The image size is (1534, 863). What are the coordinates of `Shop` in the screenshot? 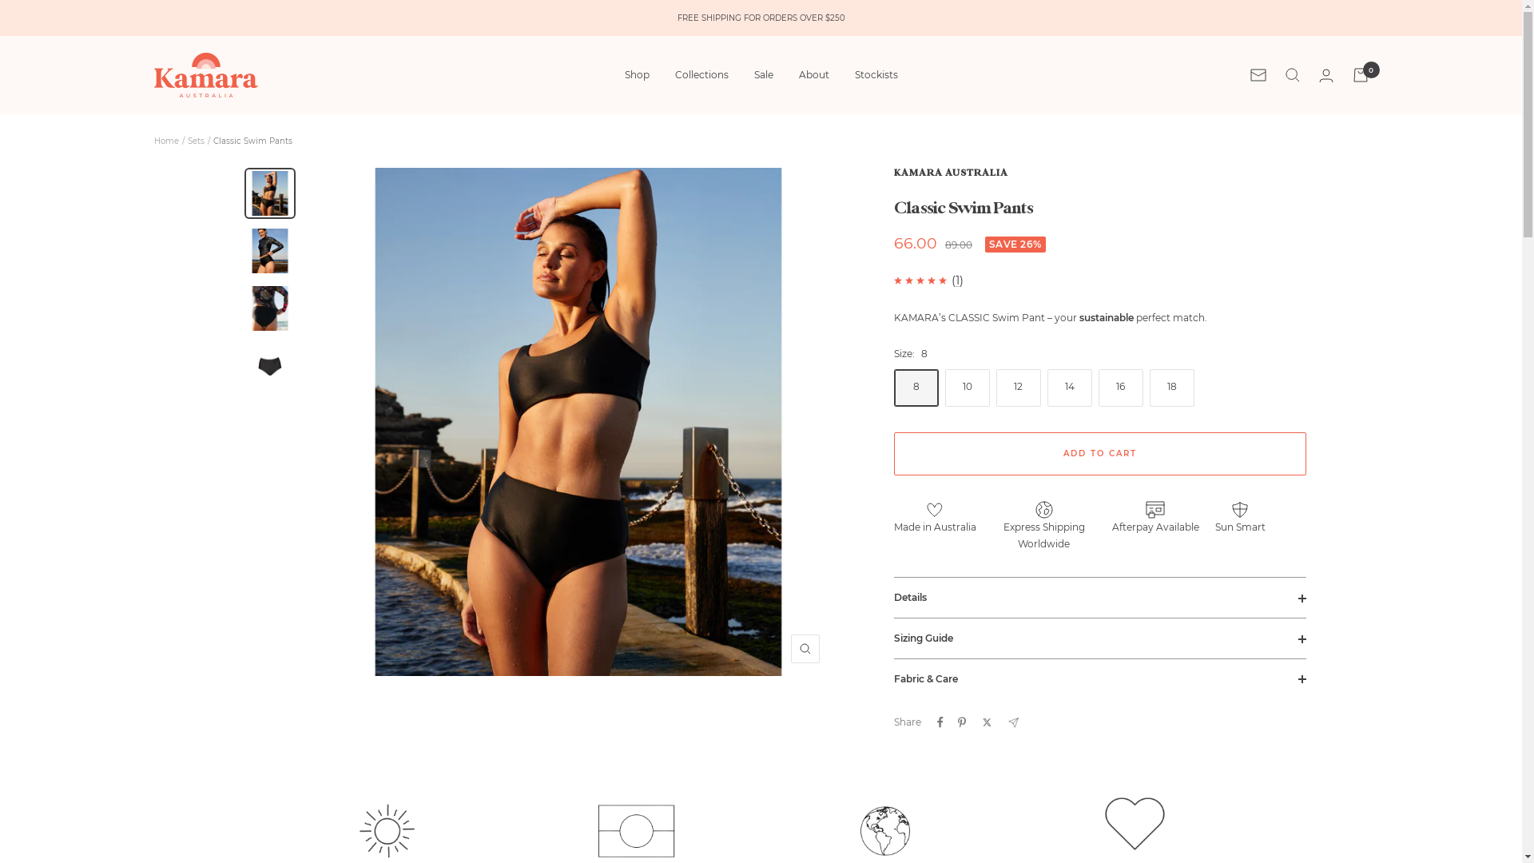 It's located at (638, 75).